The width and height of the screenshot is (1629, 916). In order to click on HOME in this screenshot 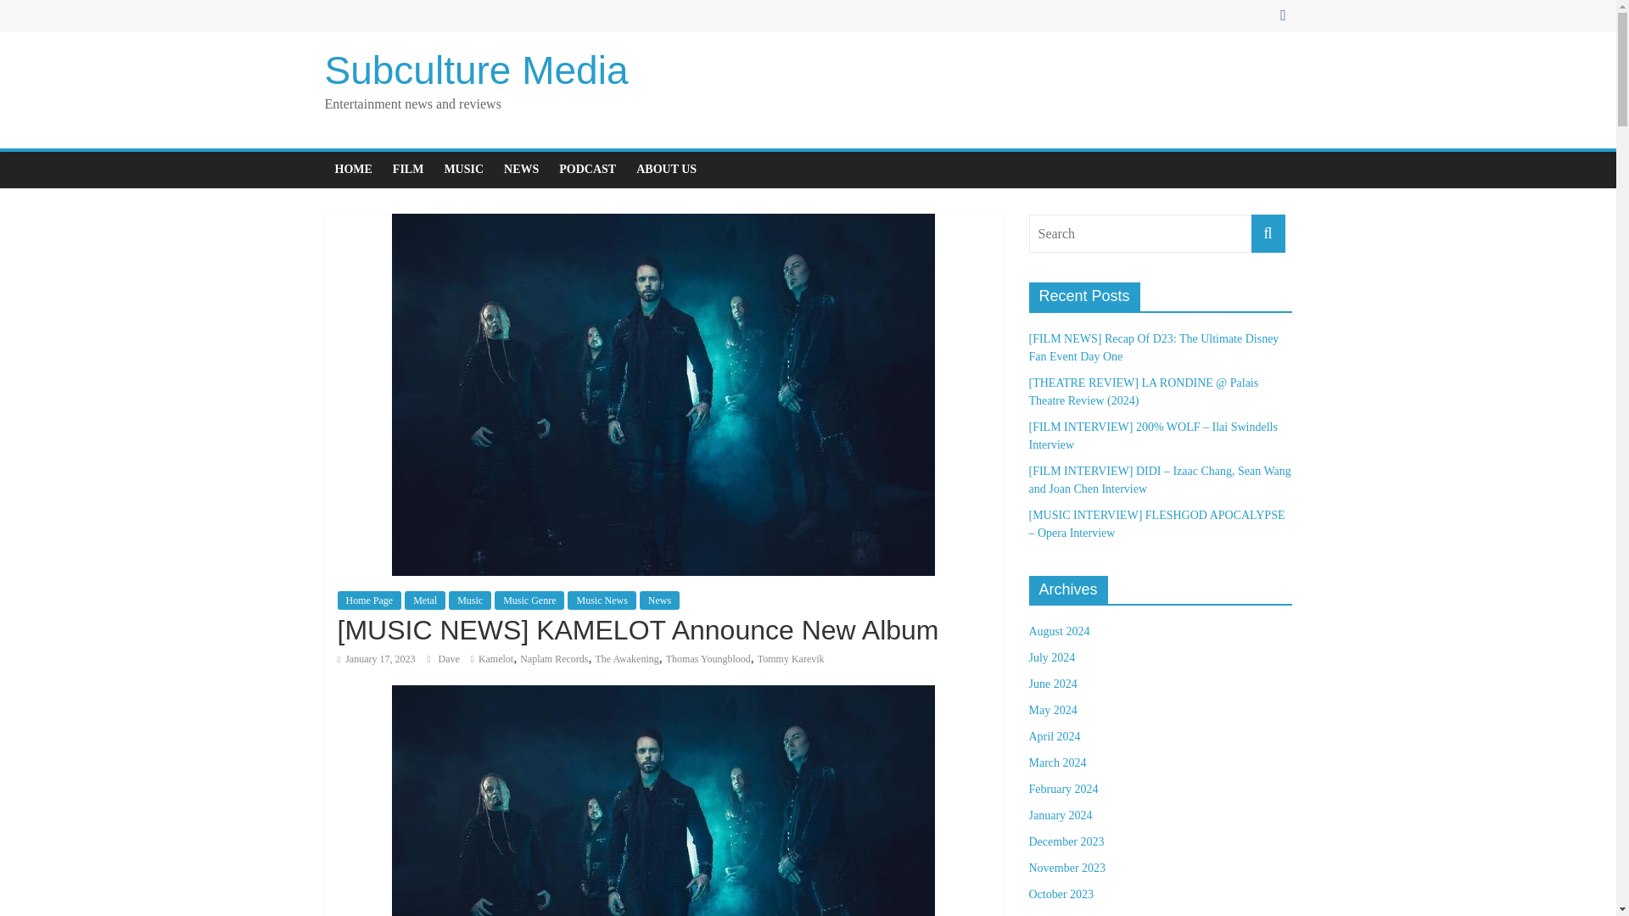, I will do `click(353, 170)`.